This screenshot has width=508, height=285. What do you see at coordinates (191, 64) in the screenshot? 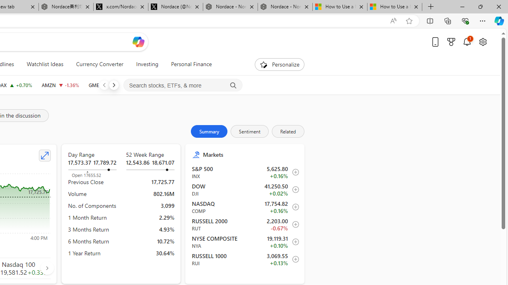
I see `Personal Finance` at bounding box center [191, 64].